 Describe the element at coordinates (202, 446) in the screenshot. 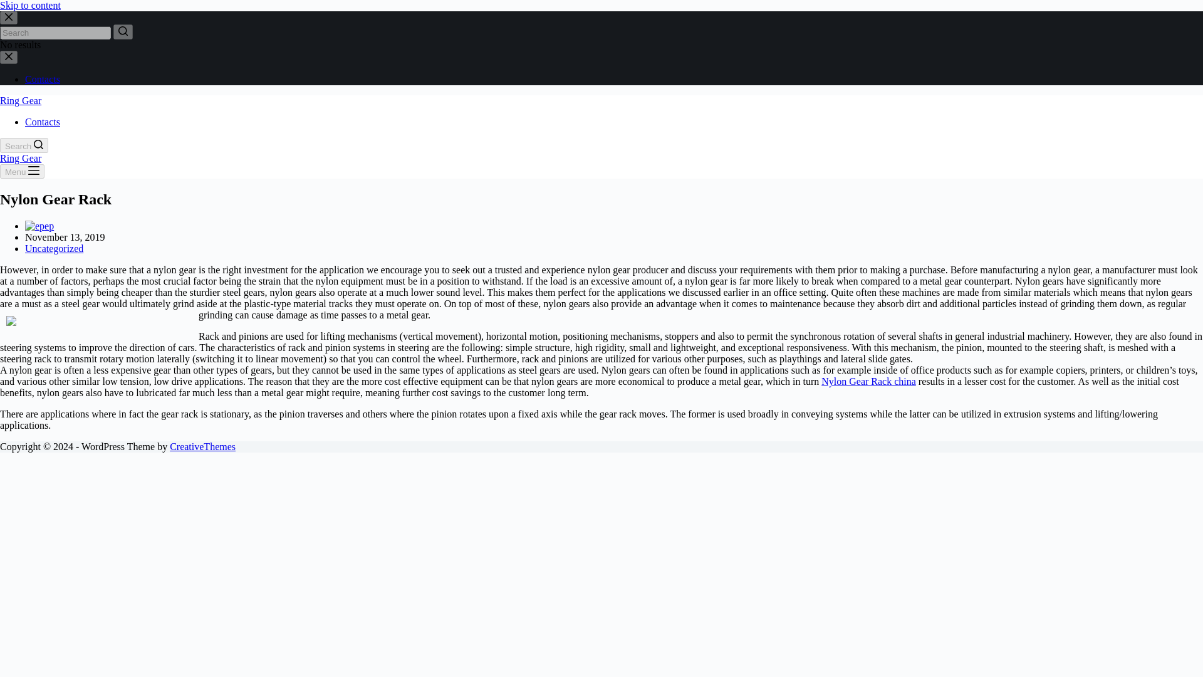

I see `CreativeThemes` at that location.